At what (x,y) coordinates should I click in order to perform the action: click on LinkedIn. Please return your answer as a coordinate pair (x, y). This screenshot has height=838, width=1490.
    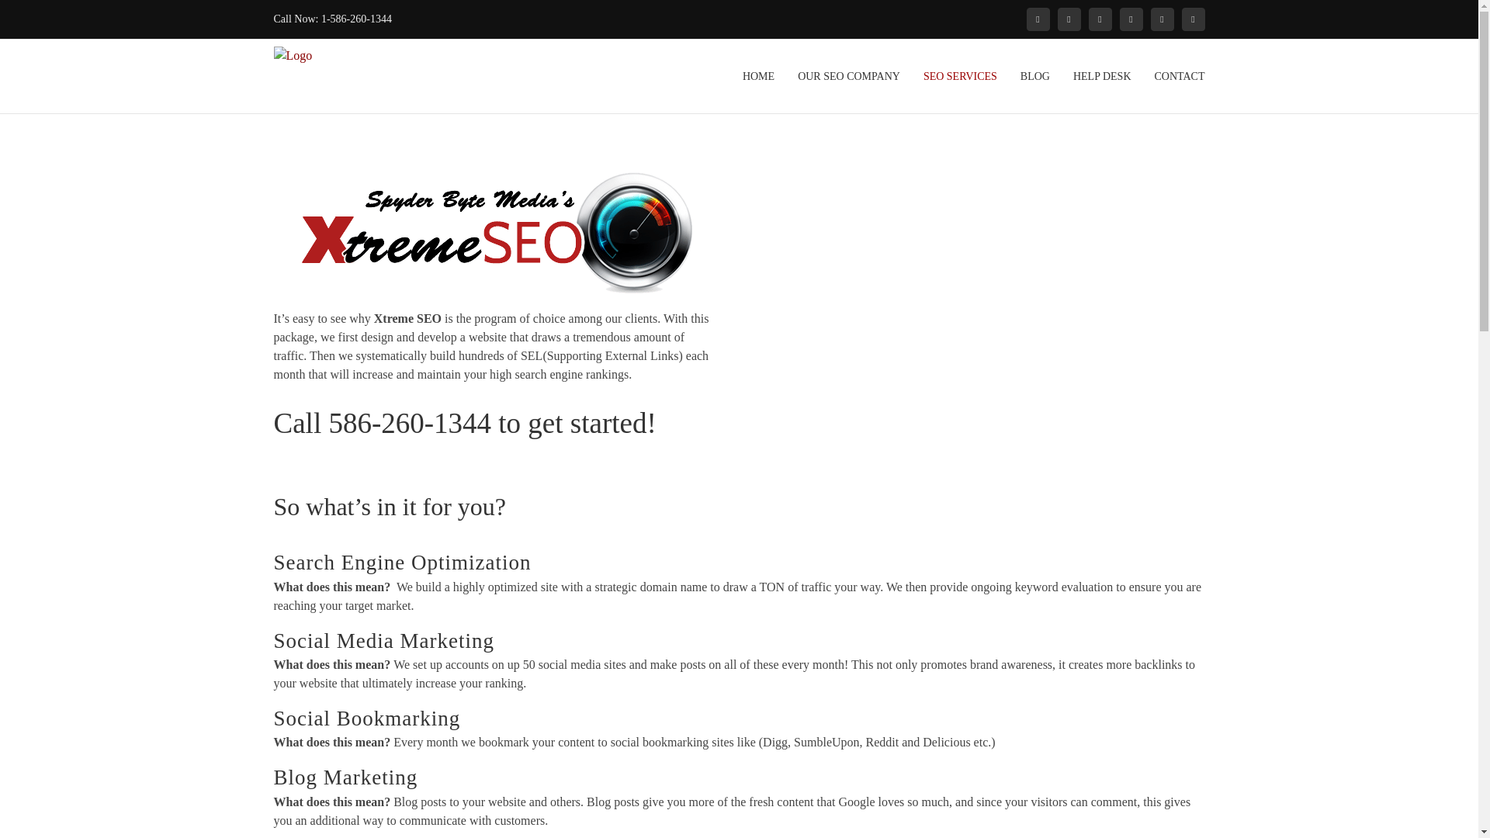
    Looking at the image, I should click on (1099, 19).